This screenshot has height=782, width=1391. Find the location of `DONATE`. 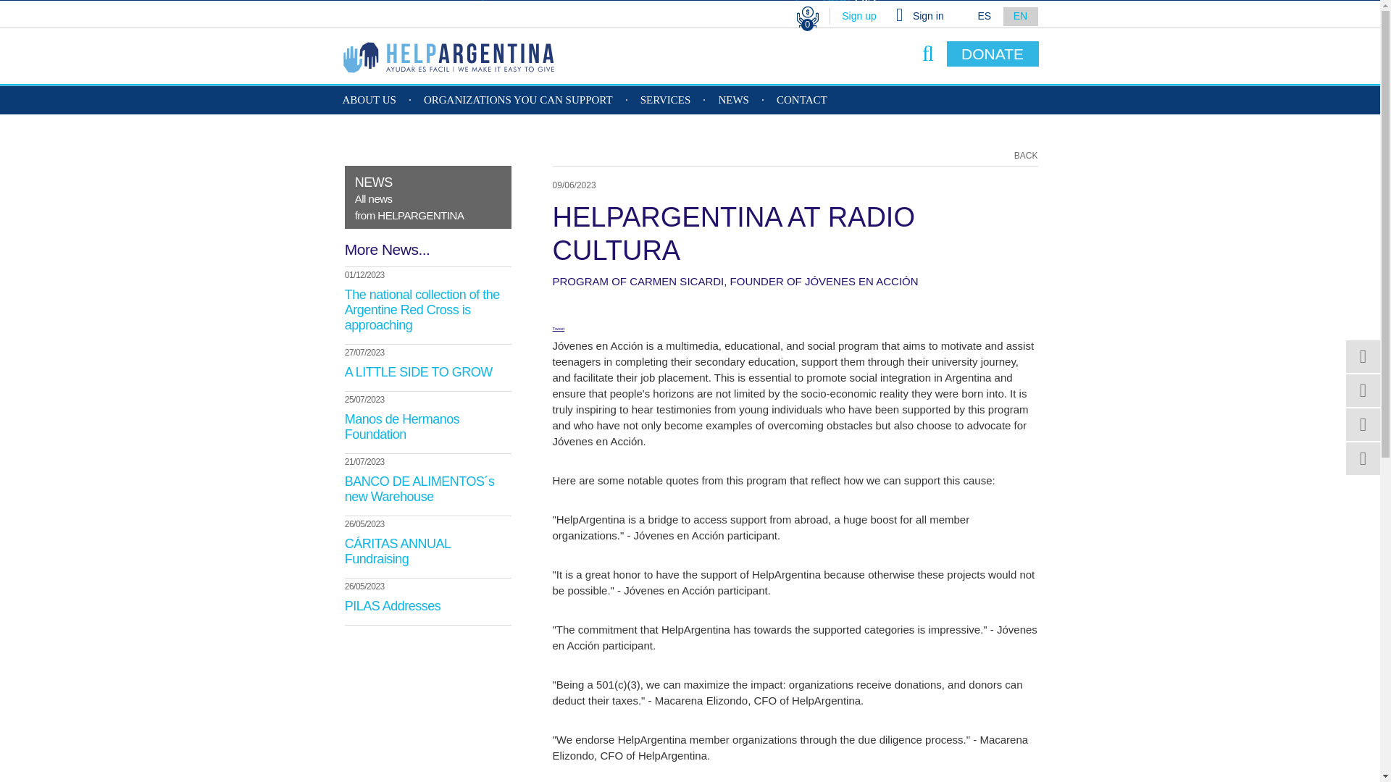

DONATE is located at coordinates (1026, 156).